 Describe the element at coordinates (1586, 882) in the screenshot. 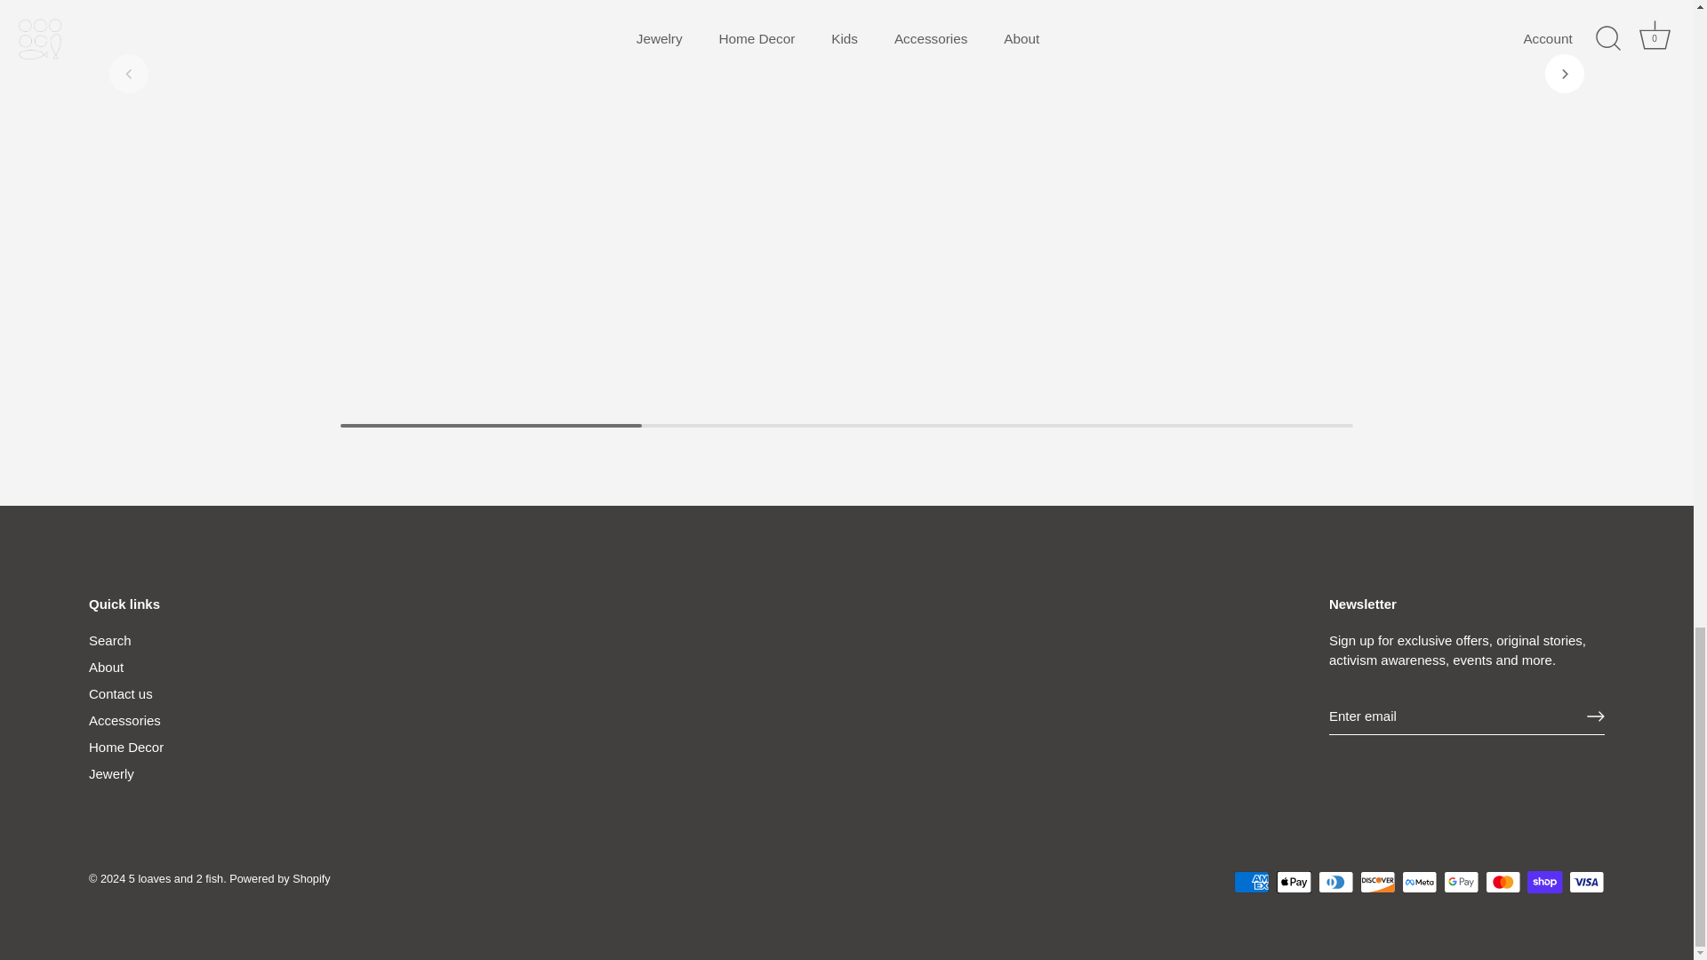

I see `Visa` at that location.